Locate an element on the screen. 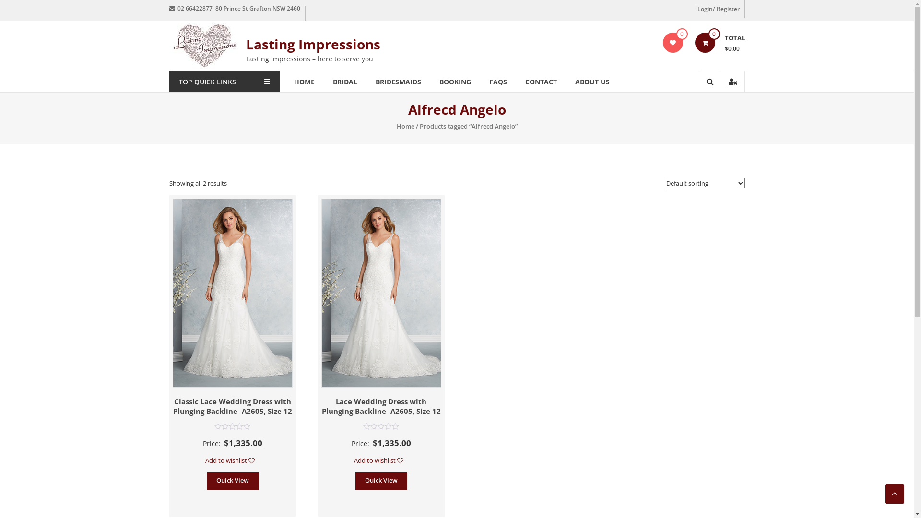 The image size is (921, 518). BRIDESMAIDS is located at coordinates (398, 82).